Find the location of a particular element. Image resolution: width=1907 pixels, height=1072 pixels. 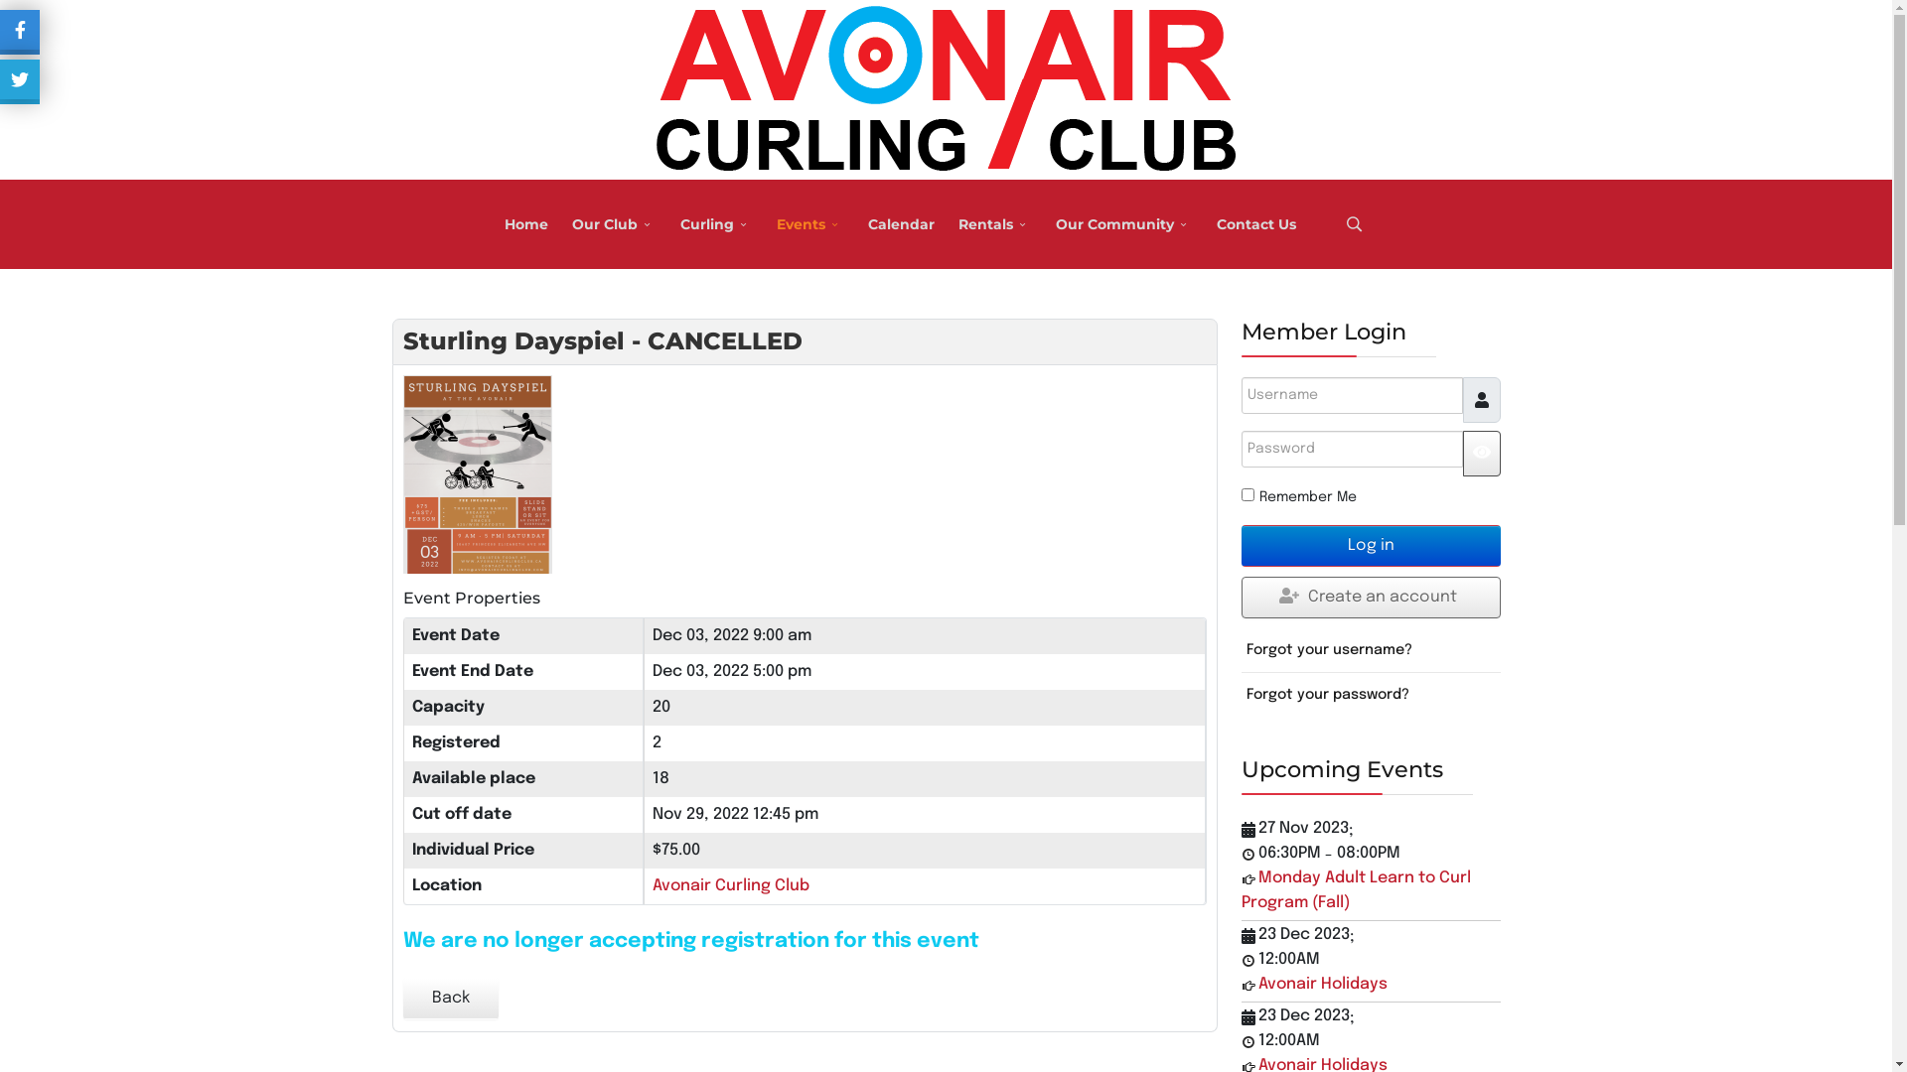

Create an account is located at coordinates (1371, 598).